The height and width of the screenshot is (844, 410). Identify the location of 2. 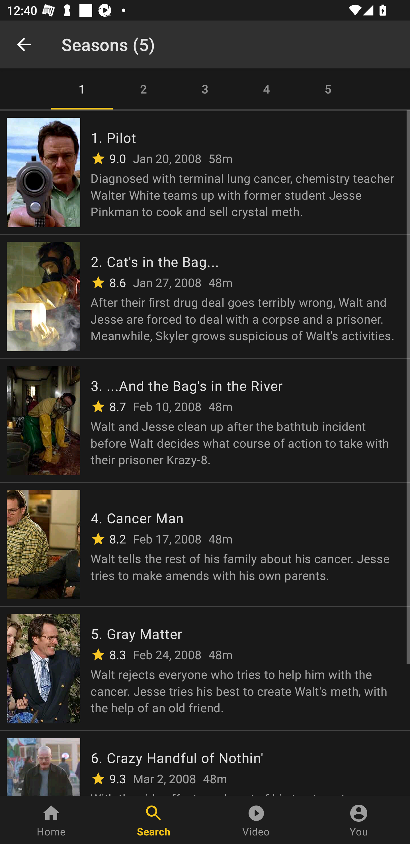
(143, 89).